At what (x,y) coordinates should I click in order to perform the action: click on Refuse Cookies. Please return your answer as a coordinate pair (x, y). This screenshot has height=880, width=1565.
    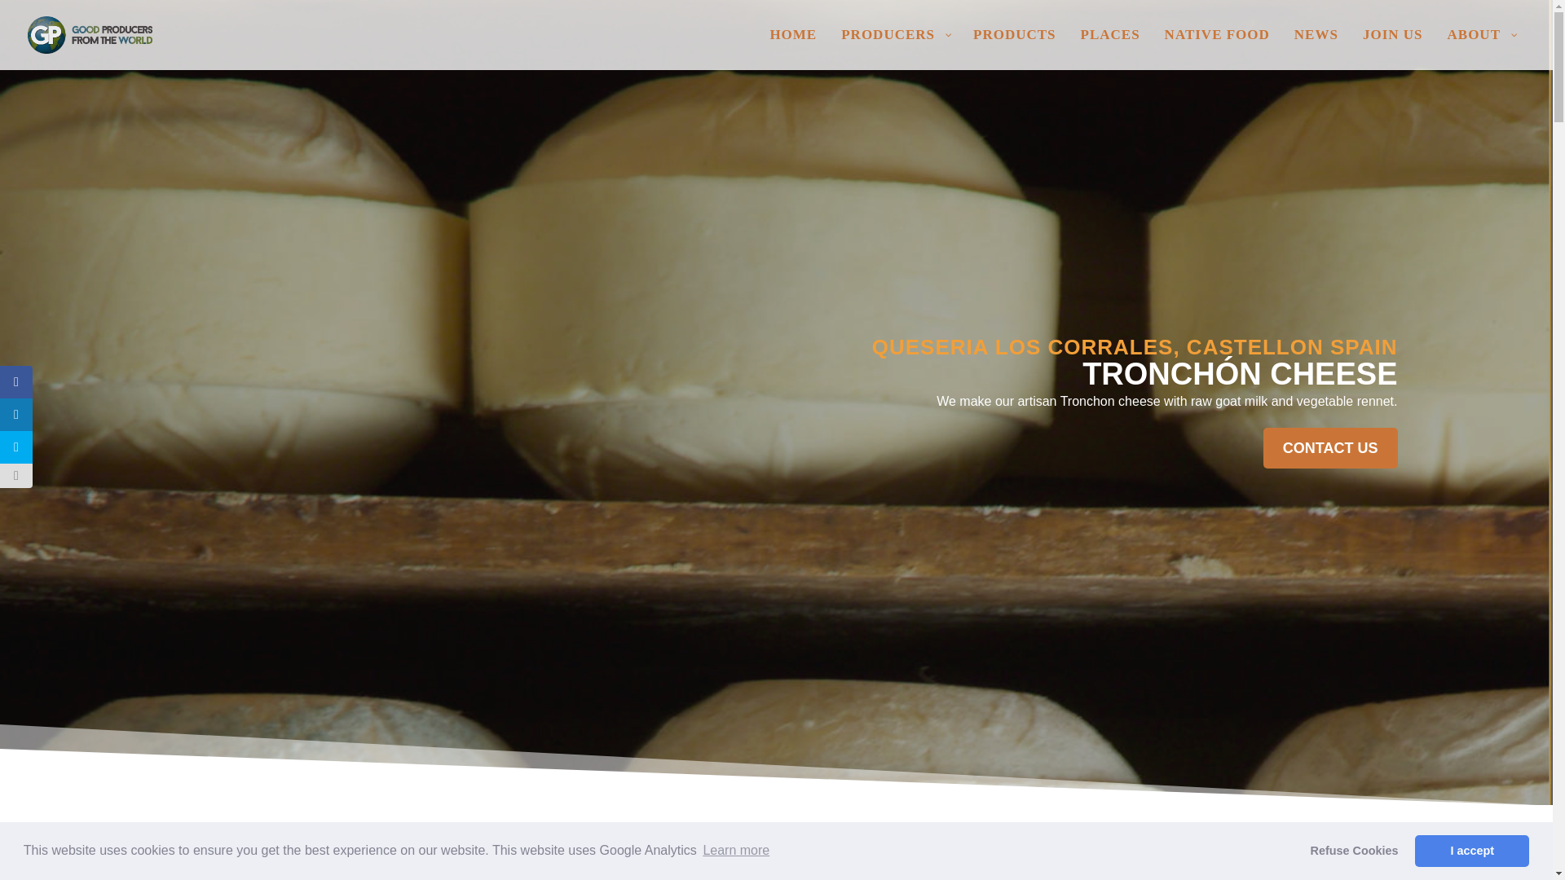
    Looking at the image, I should click on (1354, 850).